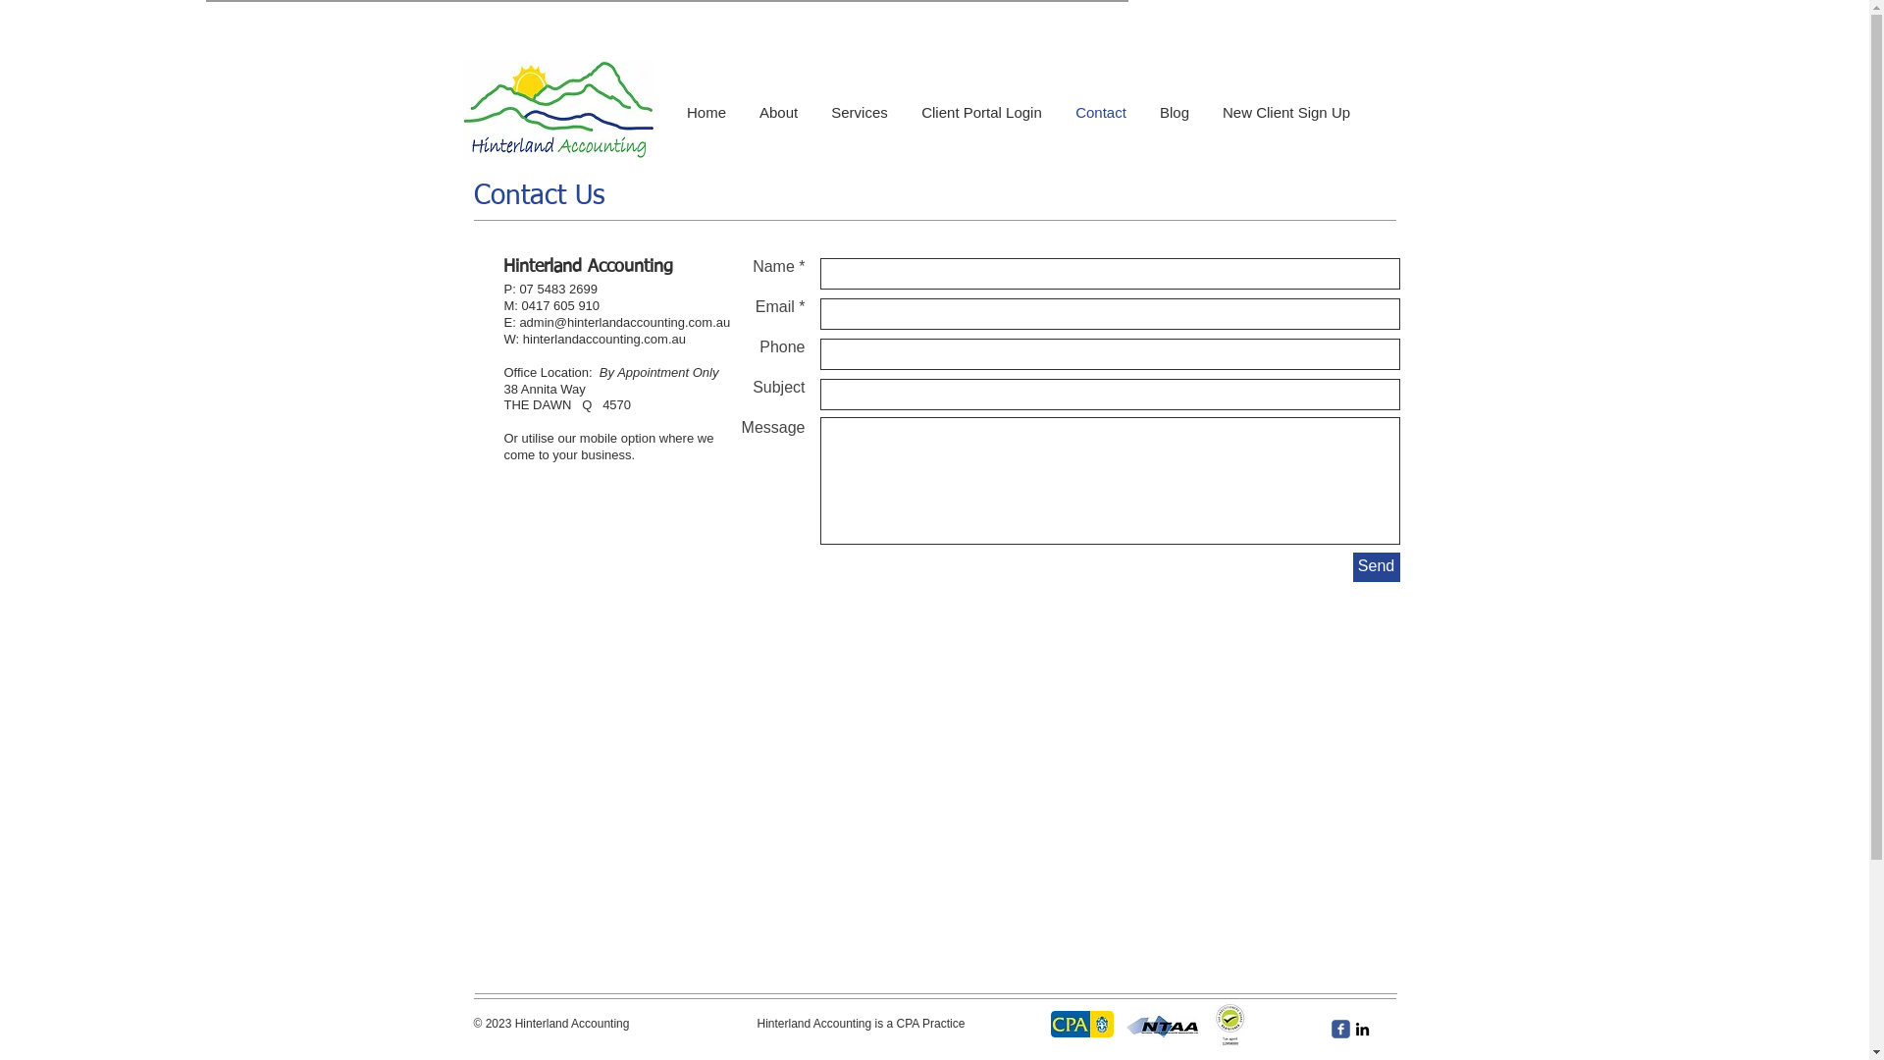 The image size is (1884, 1060). Describe the element at coordinates (779, 113) in the screenshot. I see `About` at that location.